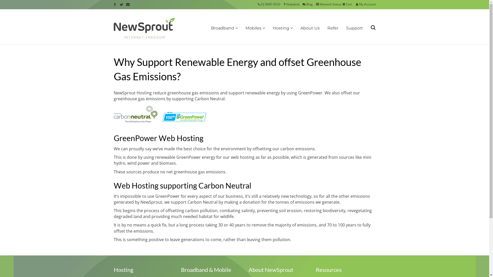  What do you see at coordinates (347, 4) in the screenshot?
I see `Cart` at bounding box center [347, 4].